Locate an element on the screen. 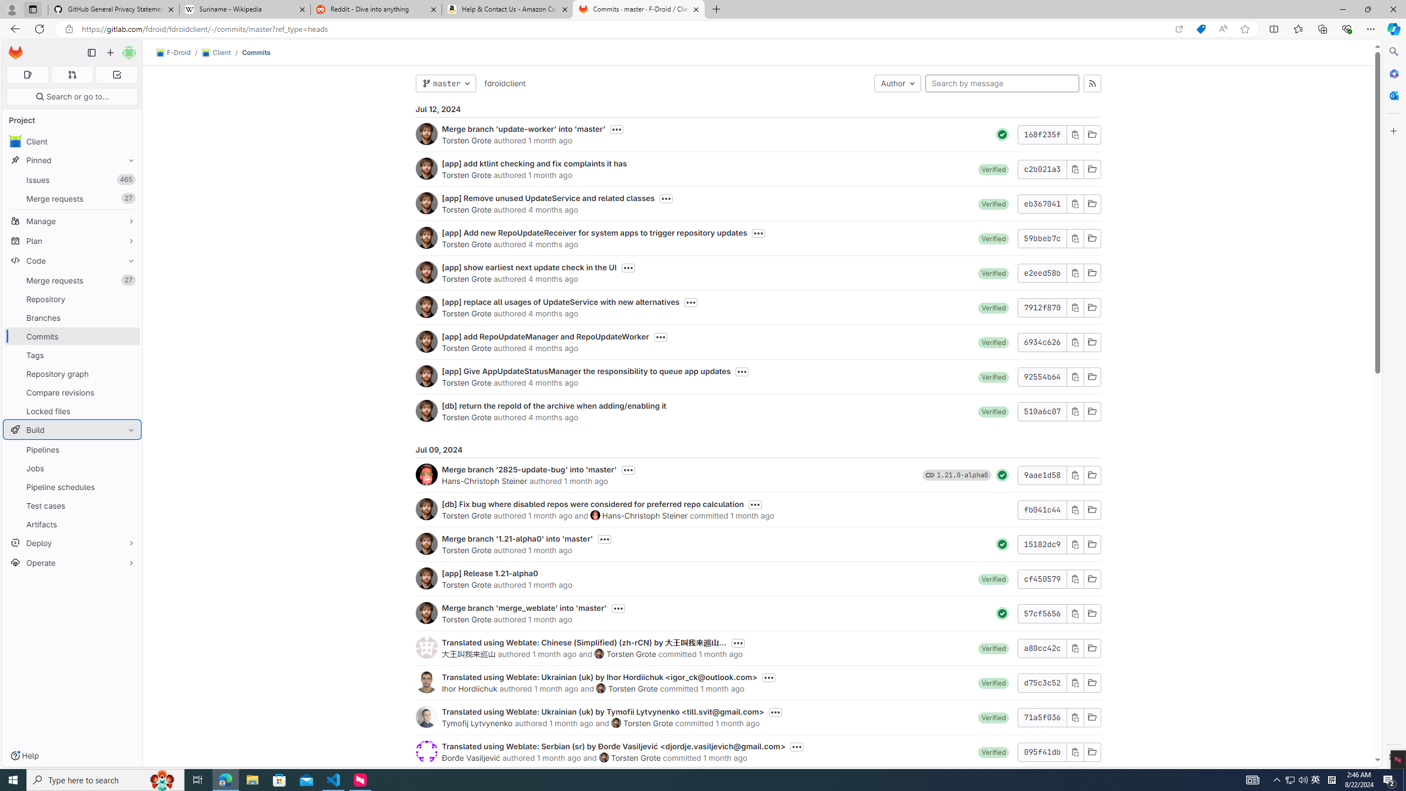 This screenshot has width=1406, height=791. Code is located at coordinates (72, 260).